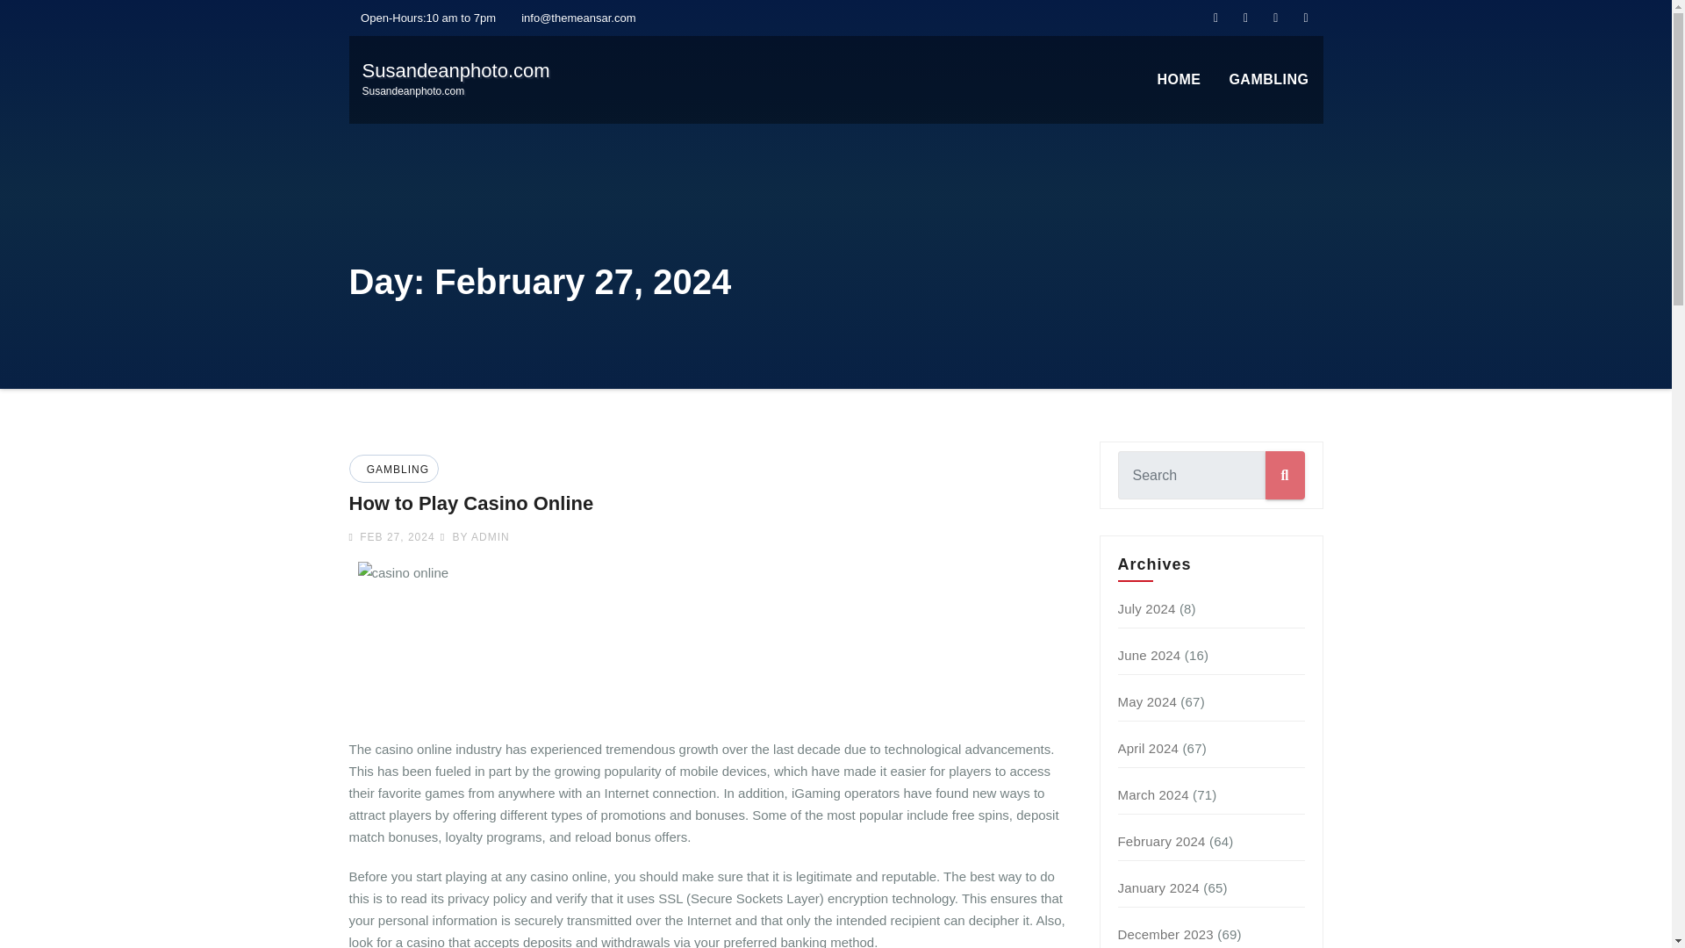 The height and width of the screenshot is (948, 1685). What do you see at coordinates (395, 470) in the screenshot?
I see `GAMBLING` at bounding box center [395, 470].